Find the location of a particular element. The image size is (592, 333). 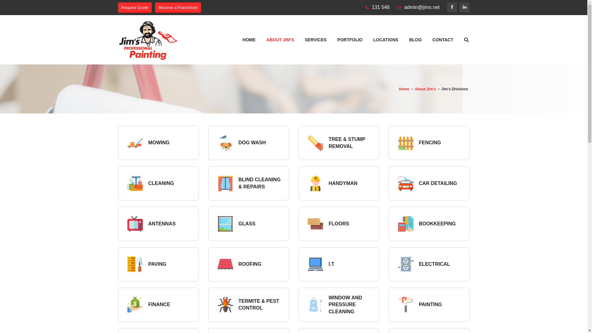

DOG WASH is located at coordinates (252, 142).